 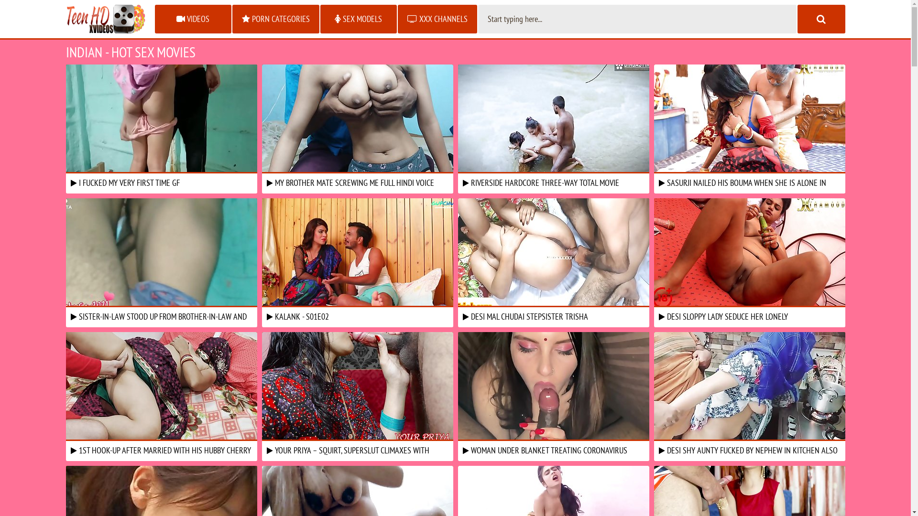 What do you see at coordinates (750, 260) in the screenshot?
I see `DESI SLOPPY LADY SEDUCE HER LONELY` at bounding box center [750, 260].